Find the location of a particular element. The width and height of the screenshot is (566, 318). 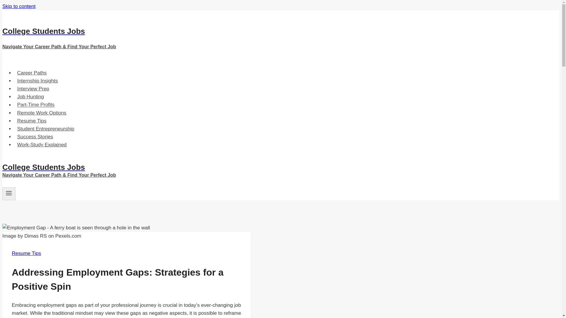

Resume Tips is located at coordinates (32, 121).